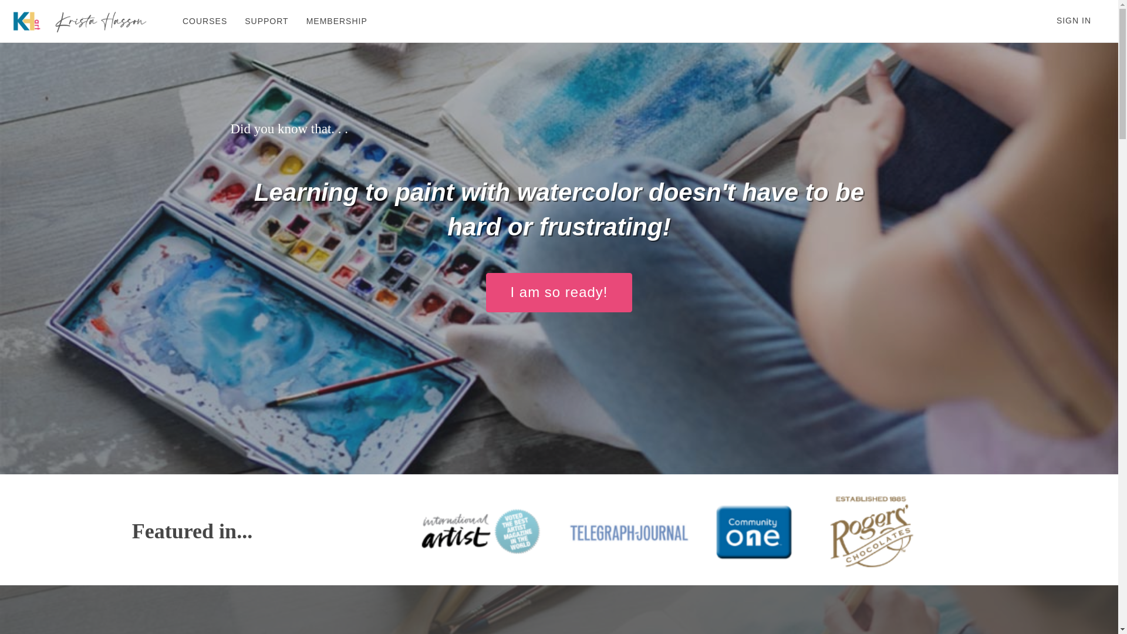 This screenshot has width=1127, height=634. I want to click on MEMBERSHIP, so click(337, 21).